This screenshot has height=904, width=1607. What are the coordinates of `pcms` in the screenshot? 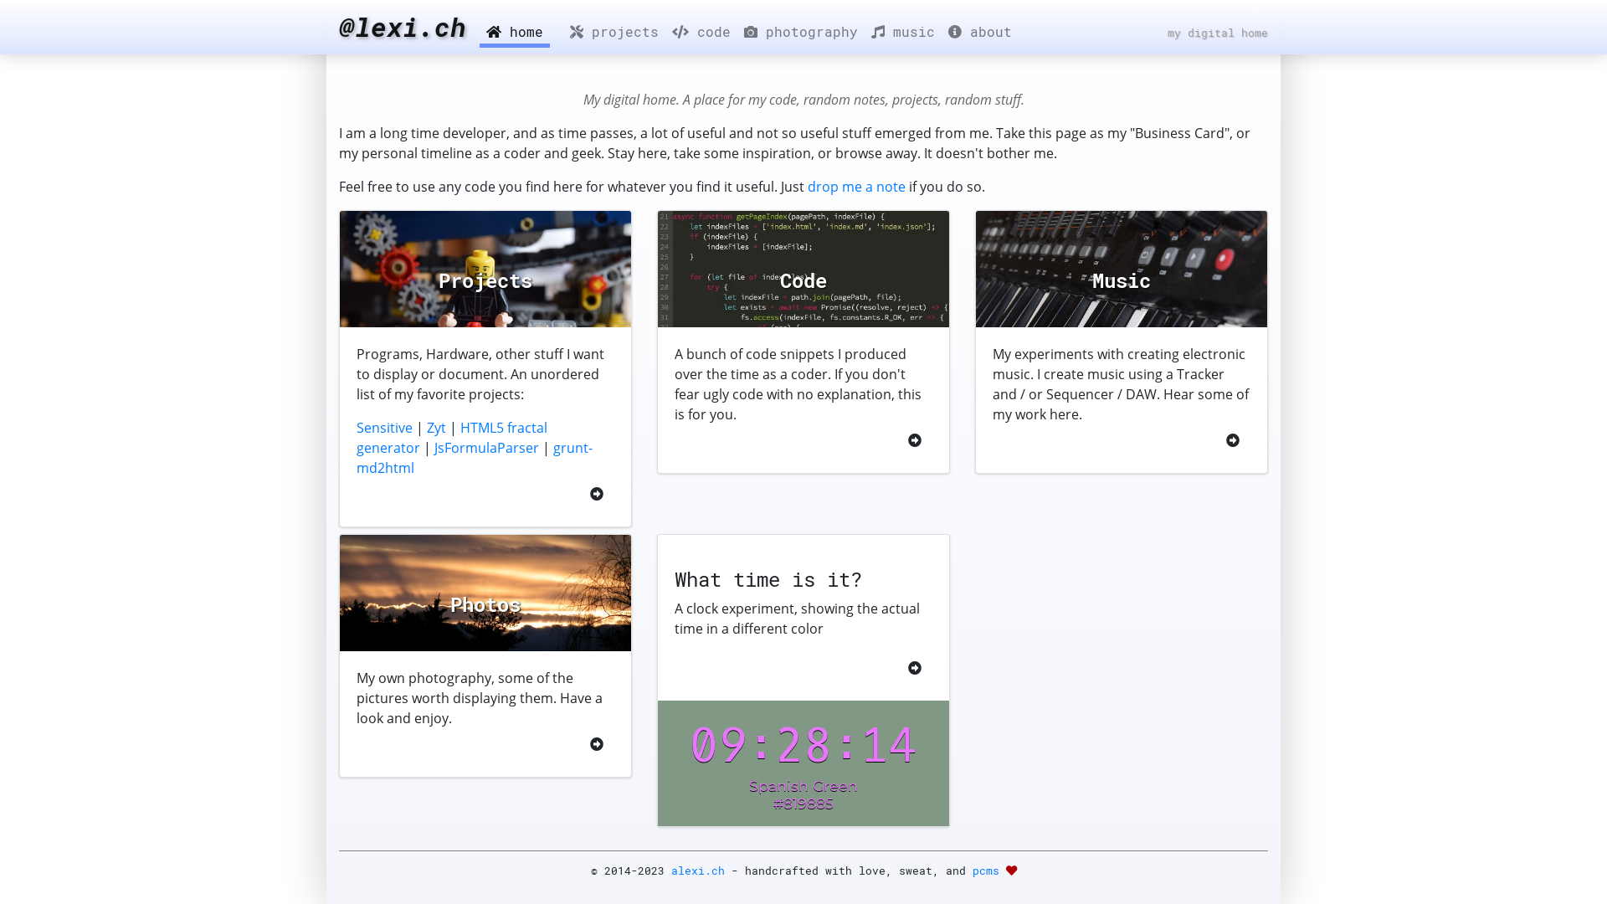 It's located at (986, 870).